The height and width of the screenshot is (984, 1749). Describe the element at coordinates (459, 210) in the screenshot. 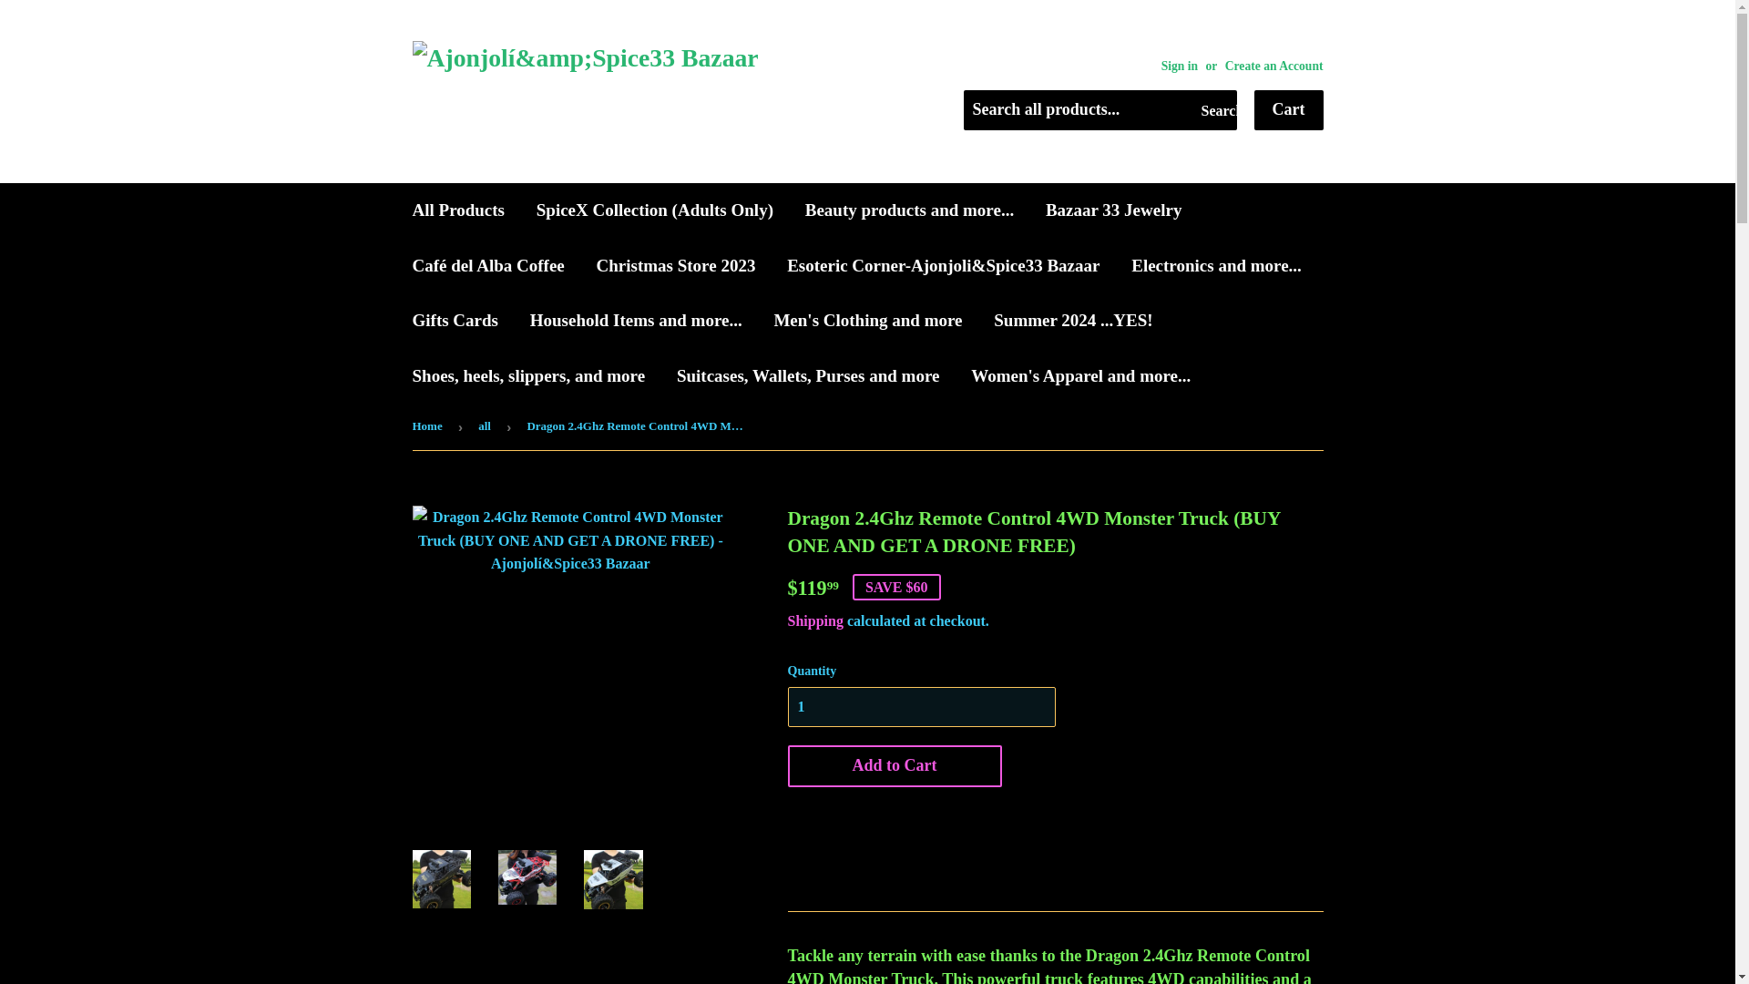

I see `All Products` at that location.